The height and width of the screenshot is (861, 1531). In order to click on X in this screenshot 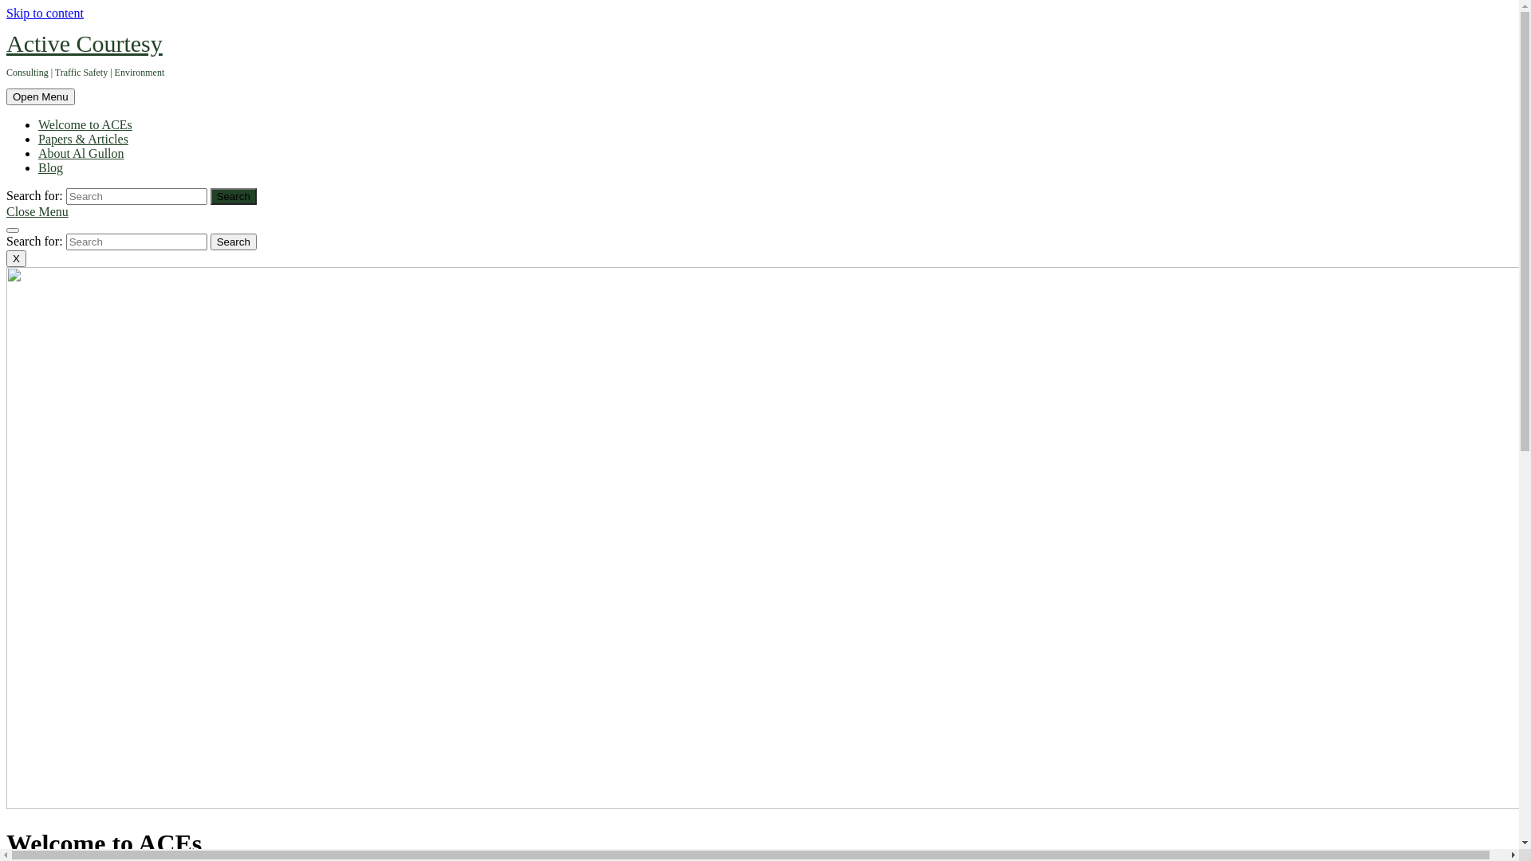, I will do `click(16, 258)`.